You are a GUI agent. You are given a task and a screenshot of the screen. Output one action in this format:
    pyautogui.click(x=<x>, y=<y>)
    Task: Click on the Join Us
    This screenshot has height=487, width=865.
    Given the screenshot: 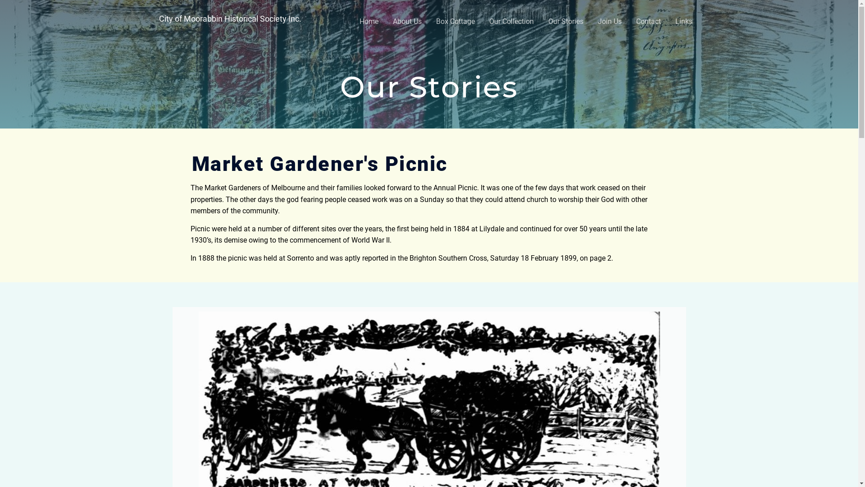 What is the action you would take?
    pyautogui.click(x=609, y=22)
    